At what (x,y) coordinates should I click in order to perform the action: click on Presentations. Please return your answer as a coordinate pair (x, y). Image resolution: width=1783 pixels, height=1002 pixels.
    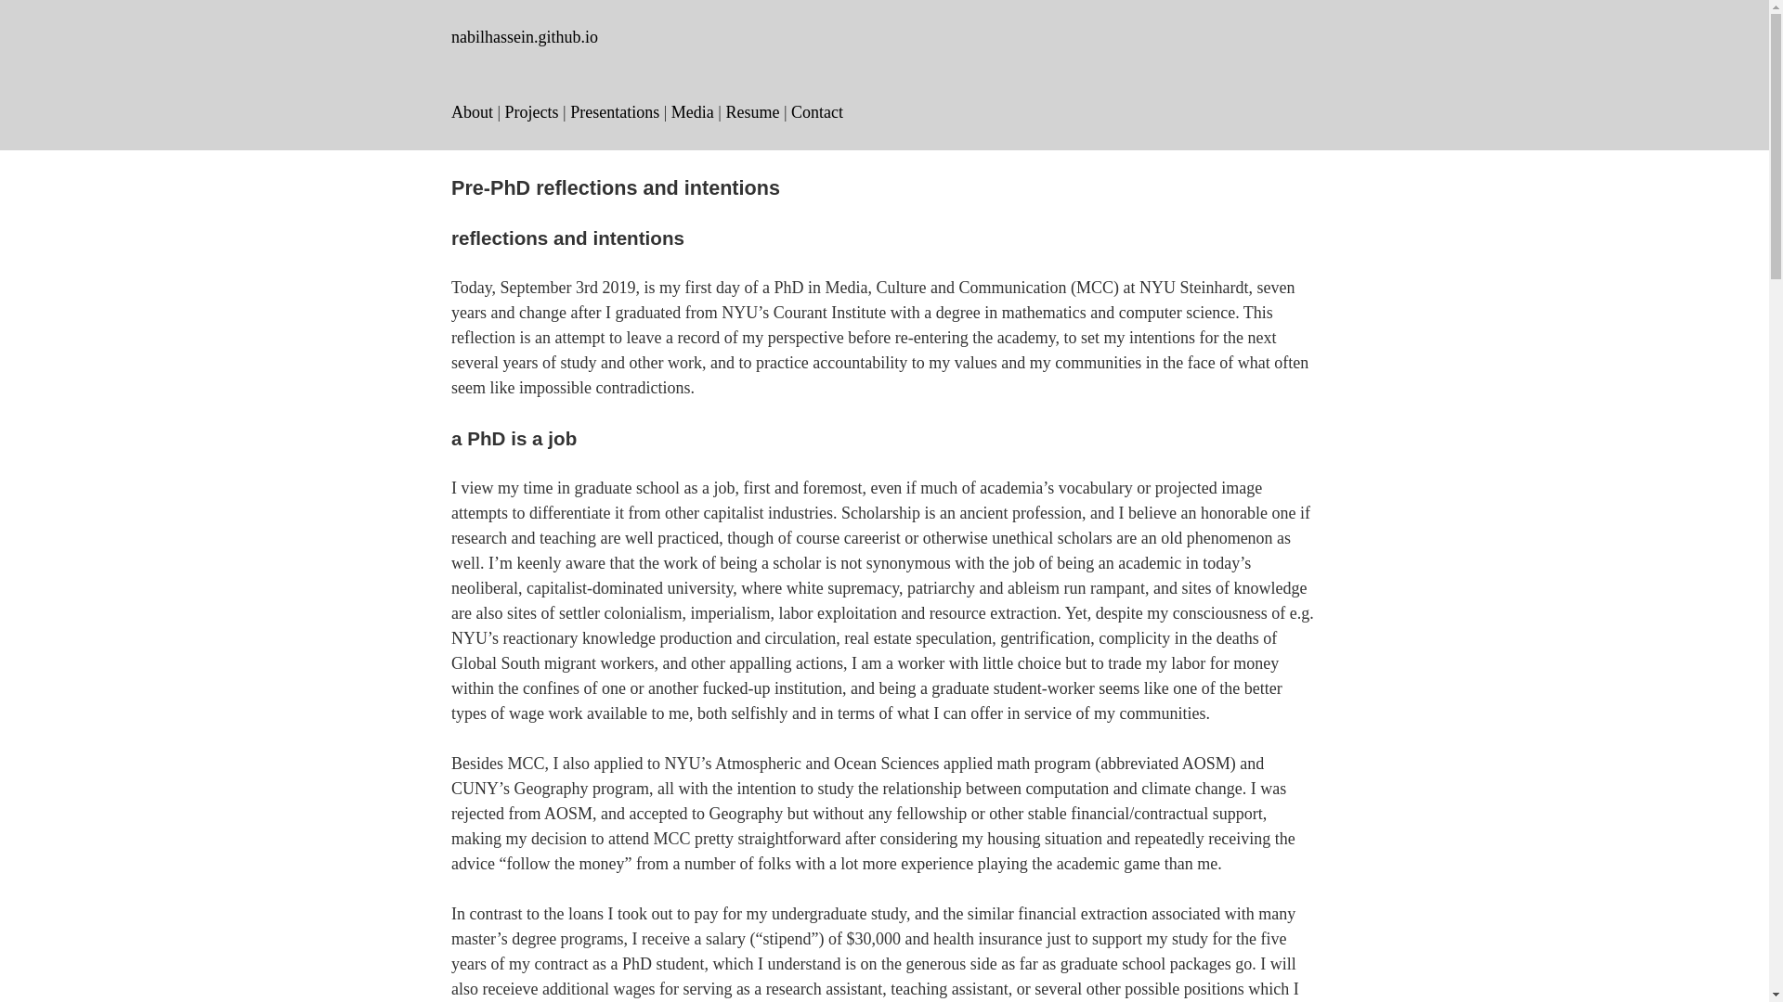
    Looking at the image, I should click on (615, 111).